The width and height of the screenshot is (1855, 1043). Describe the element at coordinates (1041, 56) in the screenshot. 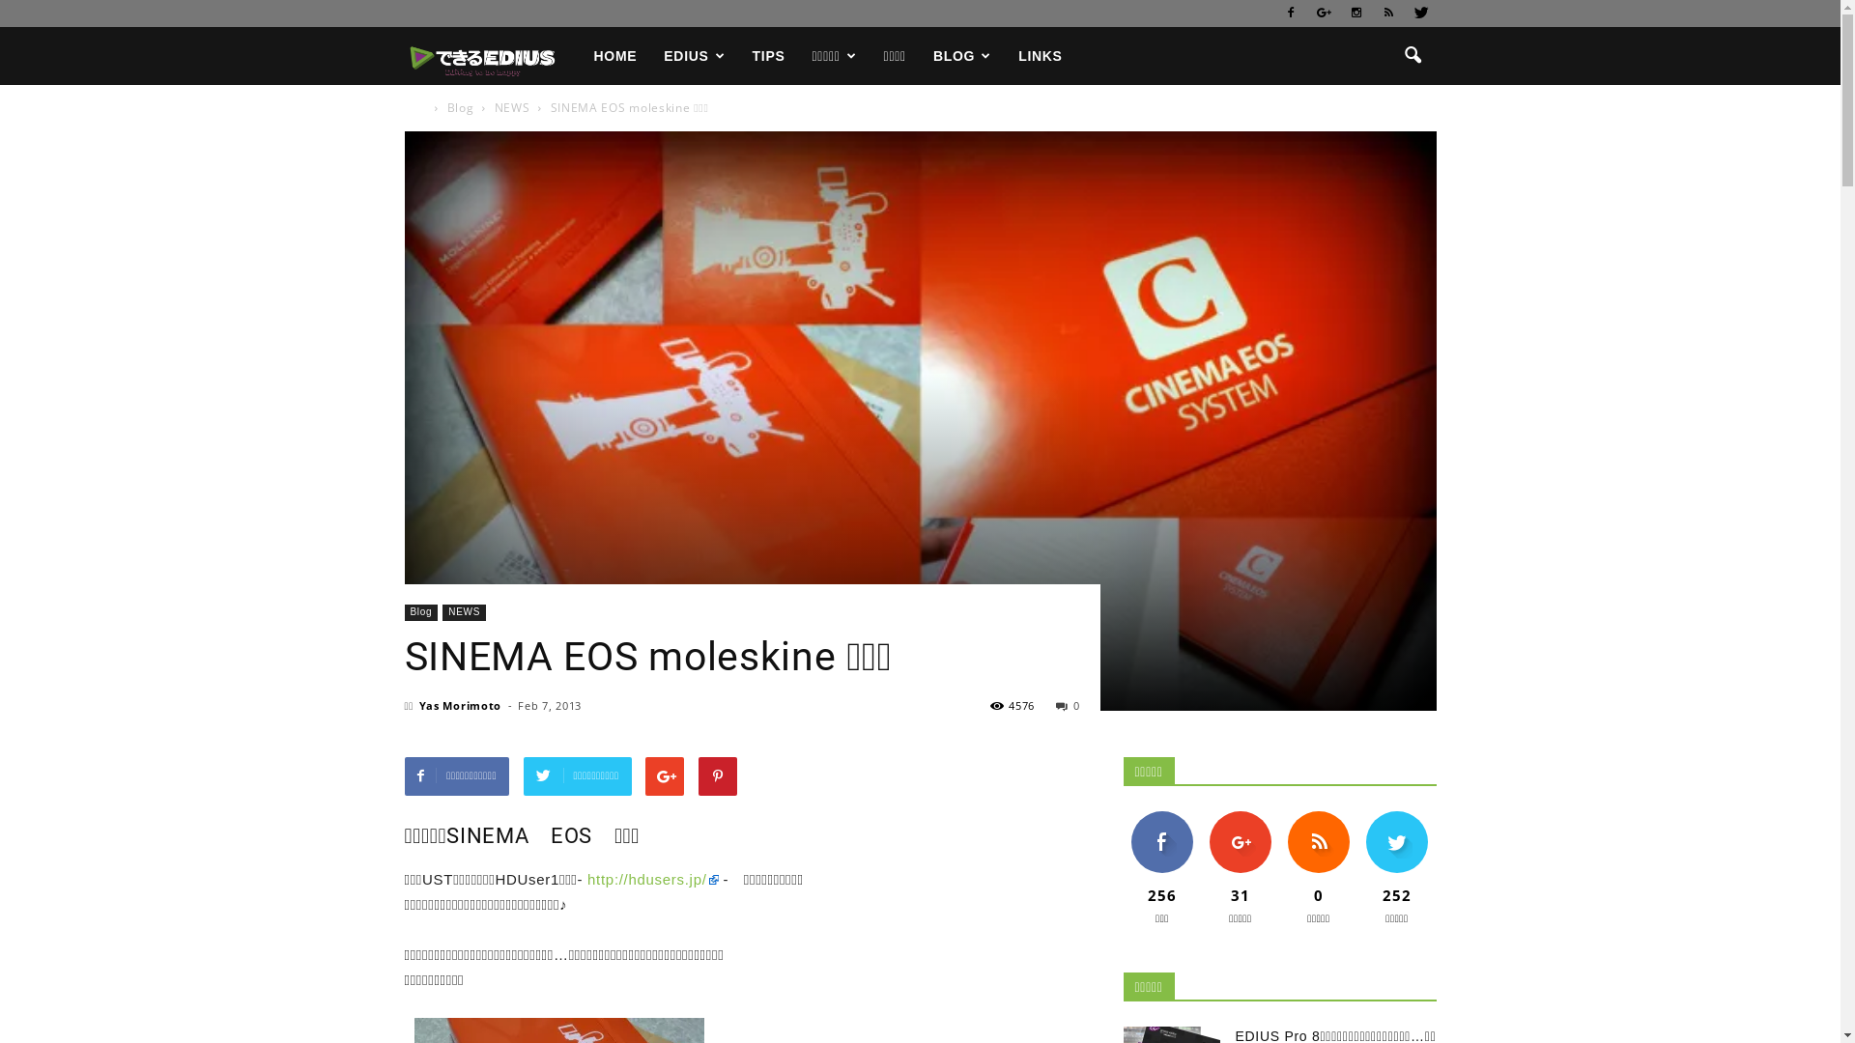

I see `LINKS` at that location.